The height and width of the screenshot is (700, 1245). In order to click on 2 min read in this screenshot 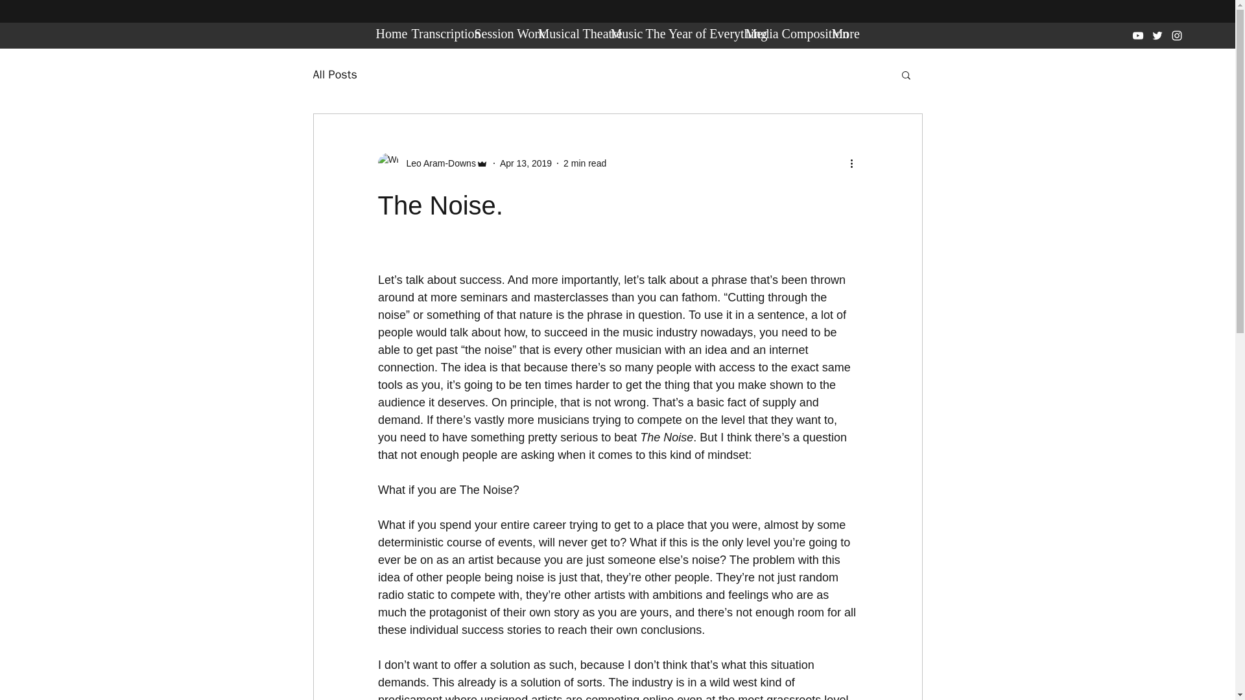, I will do `click(585, 163)`.